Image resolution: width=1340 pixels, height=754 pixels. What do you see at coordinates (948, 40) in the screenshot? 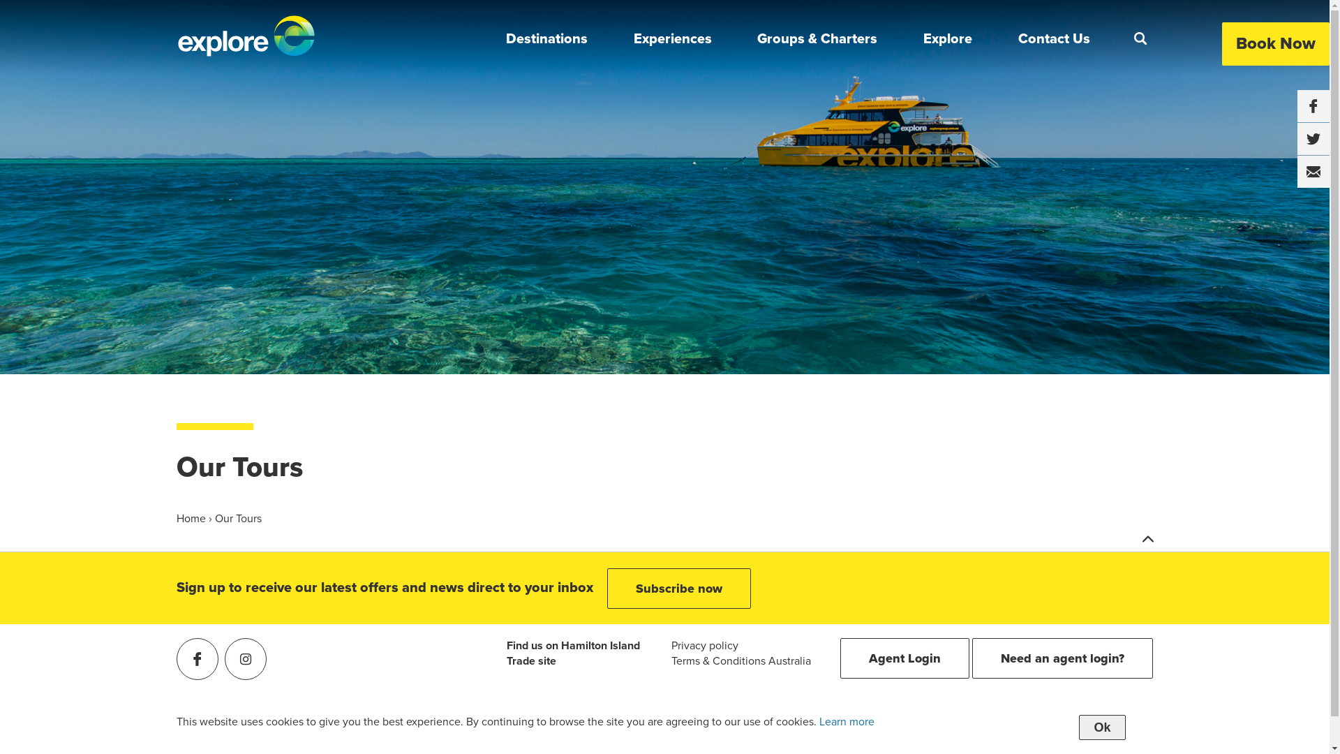
I see `Explore` at bounding box center [948, 40].